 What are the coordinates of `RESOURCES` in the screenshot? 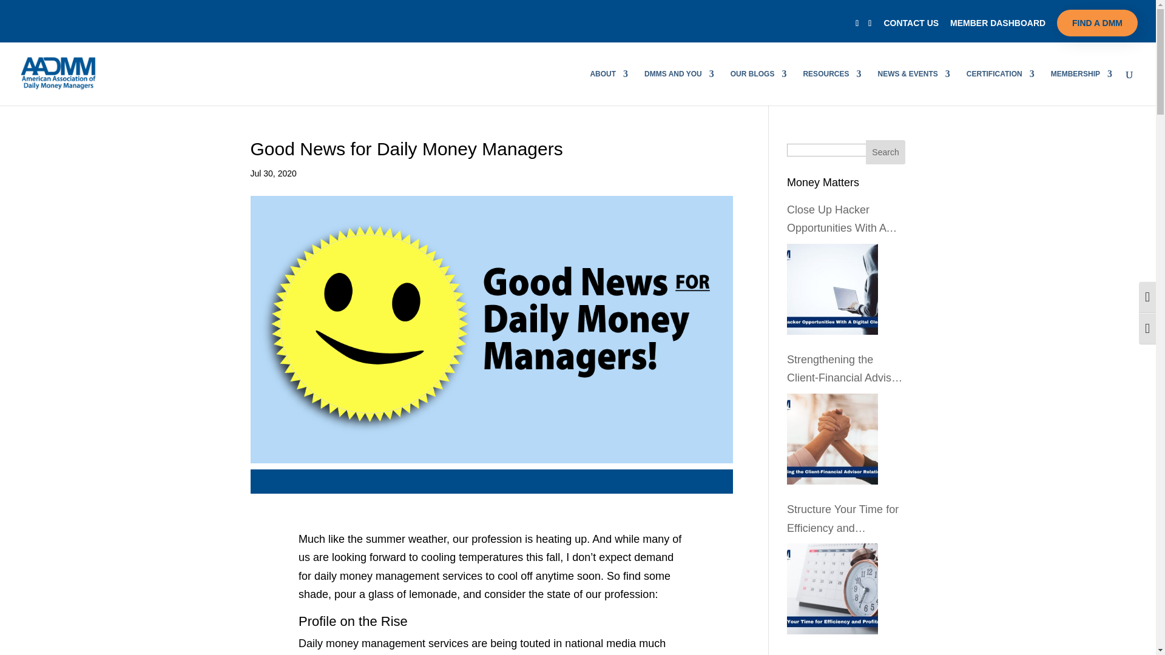 It's located at (831, 87).